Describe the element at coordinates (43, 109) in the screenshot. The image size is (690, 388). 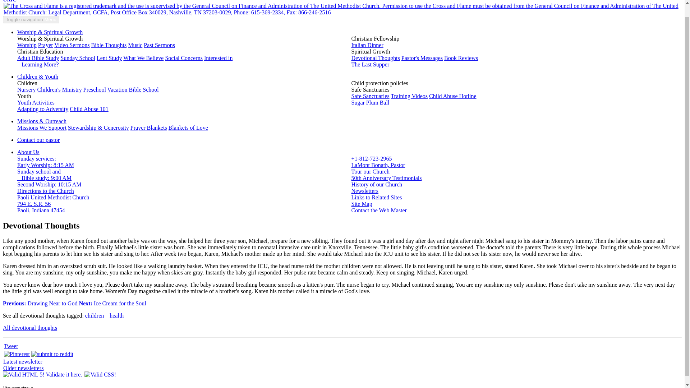
I see `Child Abuse Hotline` at that location.